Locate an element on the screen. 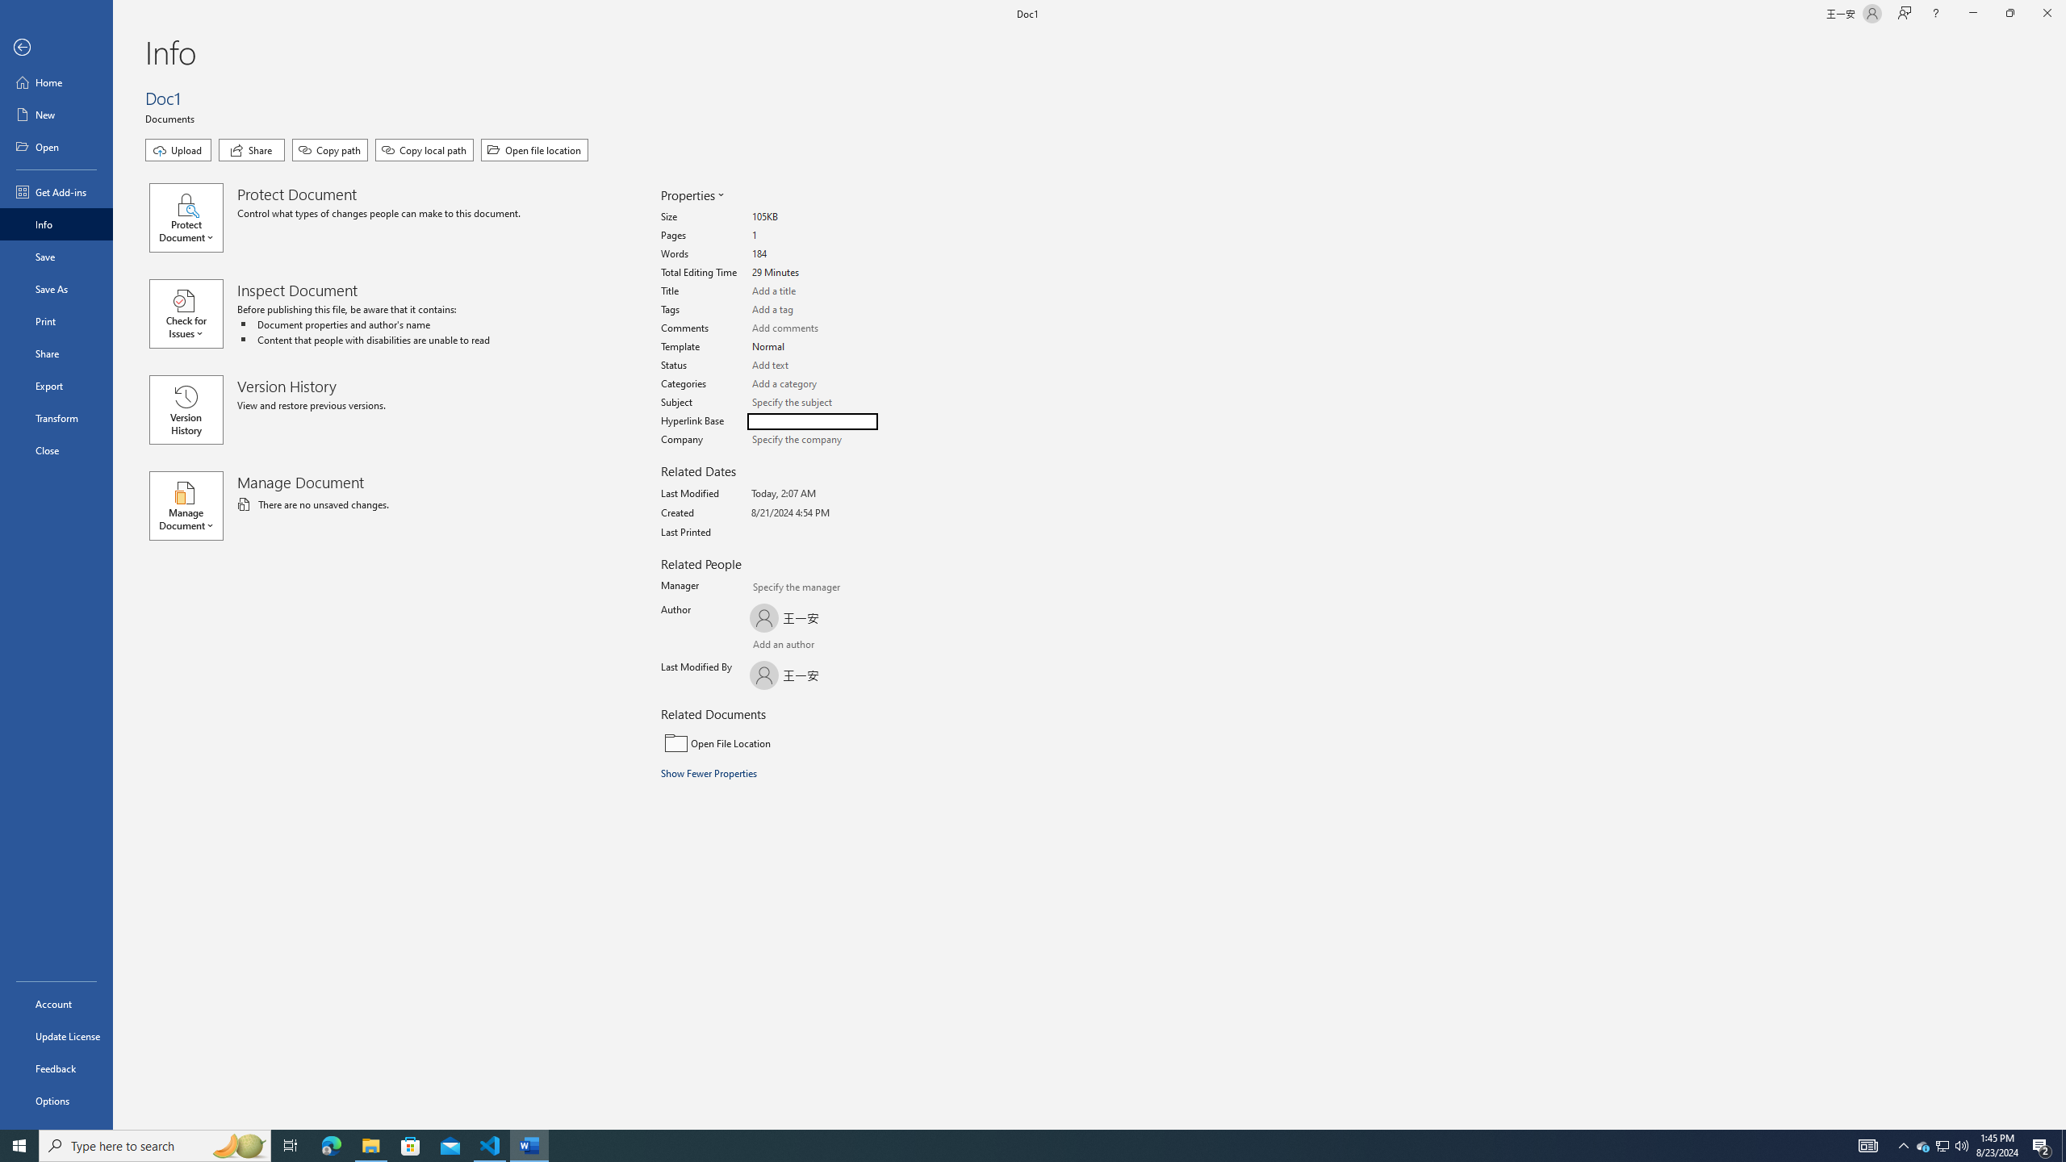 Image resolution: width=2066 pixels, height=1162 pixels. Words is located at coordinates (813, 254).